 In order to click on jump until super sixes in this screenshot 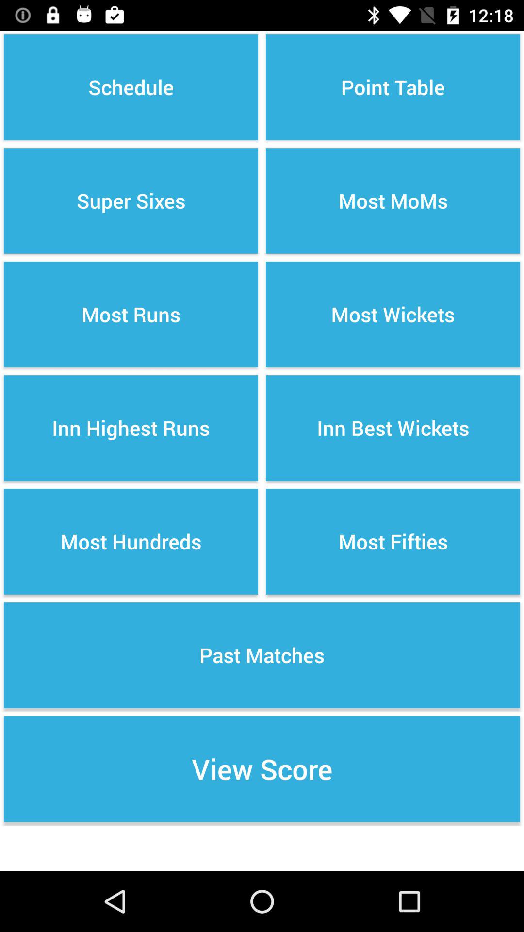, I will do `click(131, 201)`.